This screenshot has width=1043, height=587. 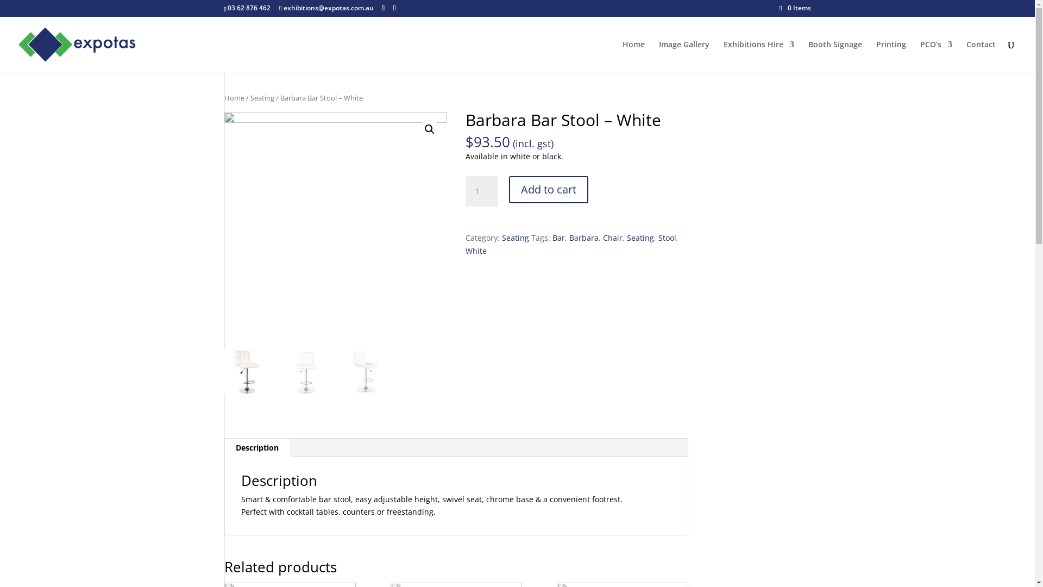 What do you see at coordinates (835, 57) in the screenshot?
I see `Booth Signage` at bounding box center [835, 57].